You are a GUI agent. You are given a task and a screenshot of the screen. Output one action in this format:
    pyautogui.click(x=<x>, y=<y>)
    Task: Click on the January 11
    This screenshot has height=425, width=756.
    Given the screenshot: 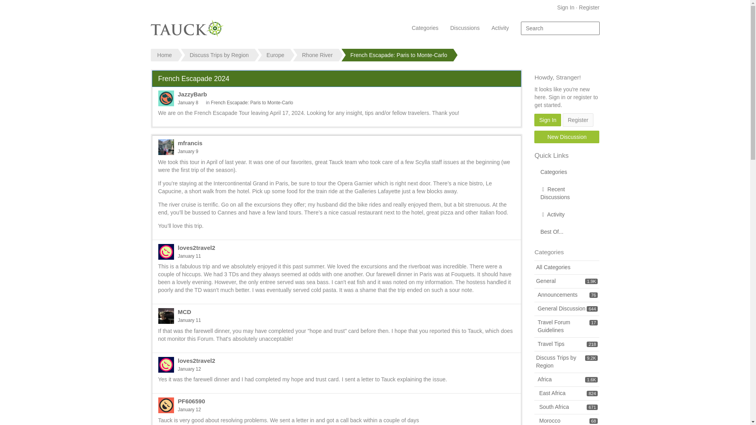 What is the action you would take?
    pyautogui.click(x=189, y=320)
    